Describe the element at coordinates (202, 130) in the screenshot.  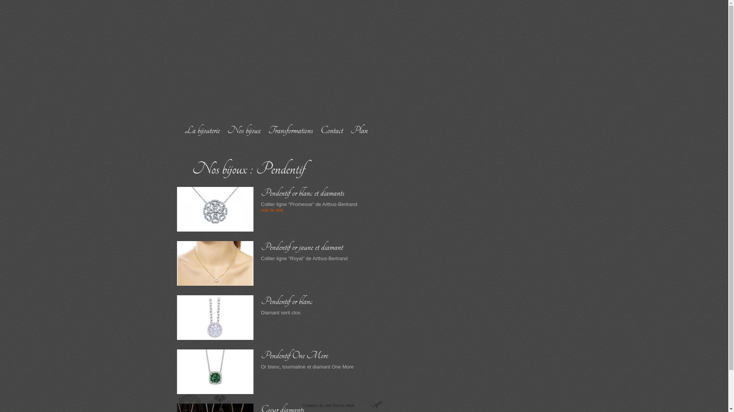
I see `La bijouterie` at that location.